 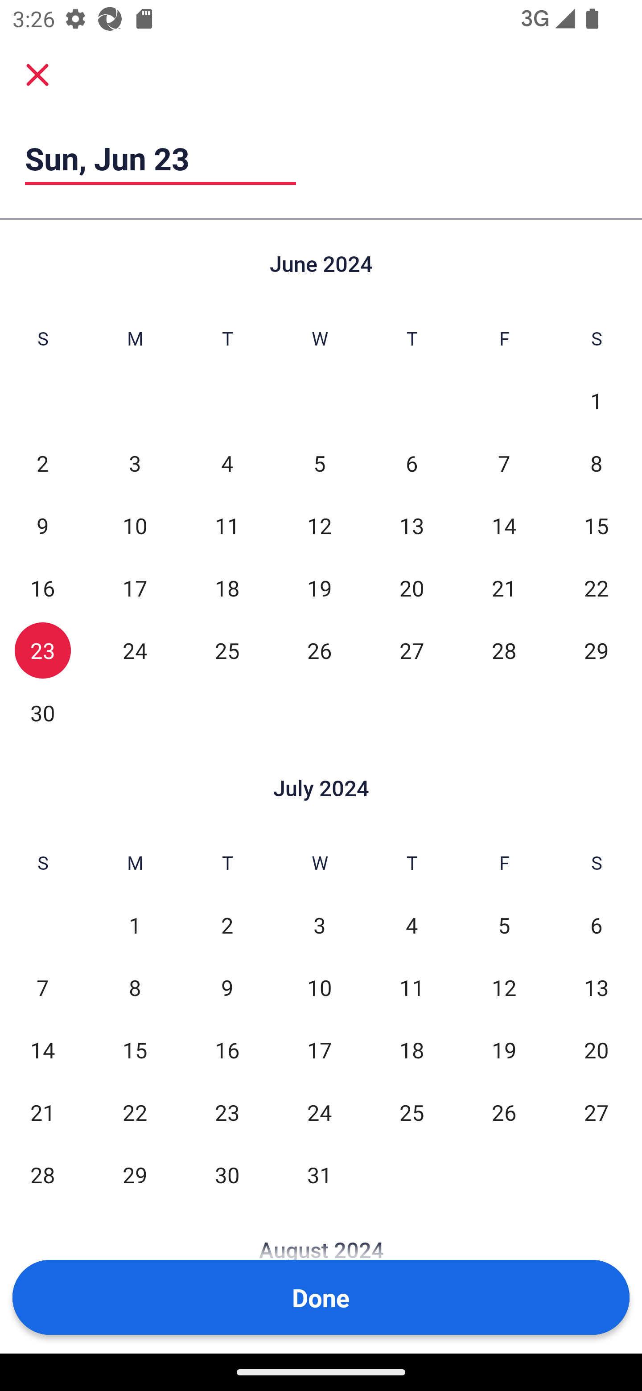 What do you see at coordinates (42, 463) in the screenshot?
I see `2 Sun, Jun 2, Not Selected` at bounding box center [42, 463].